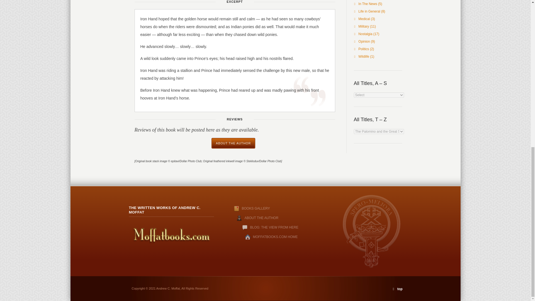 The height and width of the screenshot is (301, 535). What do you see at coordinates (261, 218) in the screenshot?
I see `ABOUT THE AUTHOR` at bounding box center [261, 218].